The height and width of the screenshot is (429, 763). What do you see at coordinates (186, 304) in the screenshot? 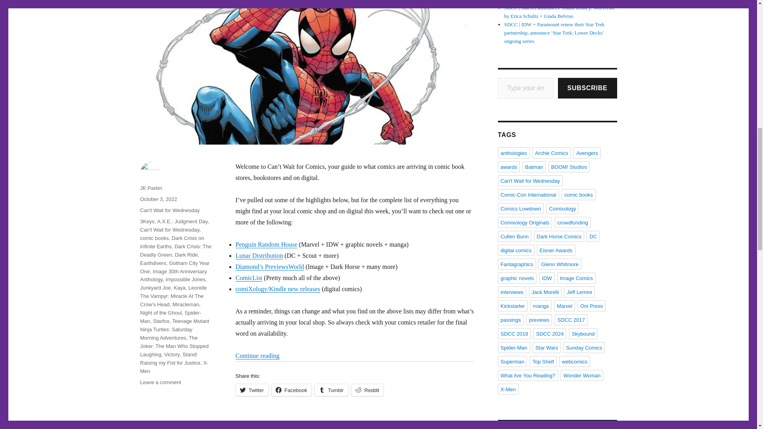
I see `Miracleman` at bounding box center [186, 304].